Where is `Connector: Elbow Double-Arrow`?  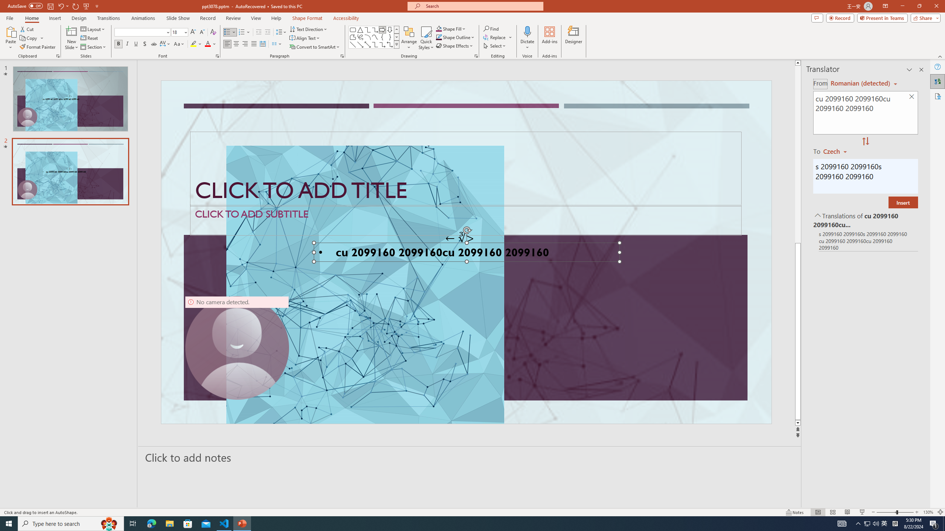 Connector: Elbow Double-Arrow is located at coordinates (390, 44).